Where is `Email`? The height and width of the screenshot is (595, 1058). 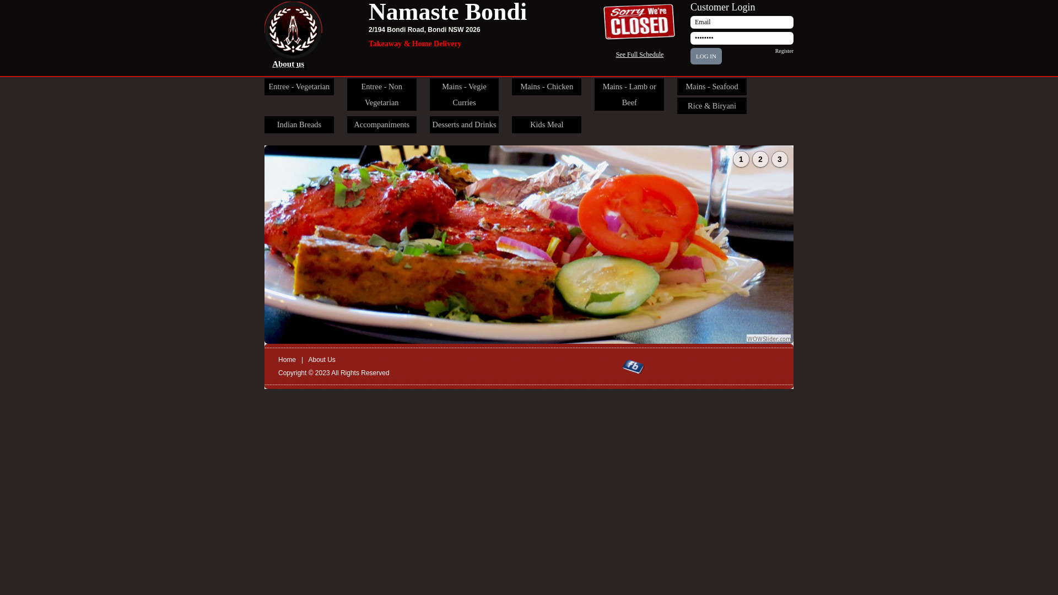
Email is located at coordinates (742, 22).